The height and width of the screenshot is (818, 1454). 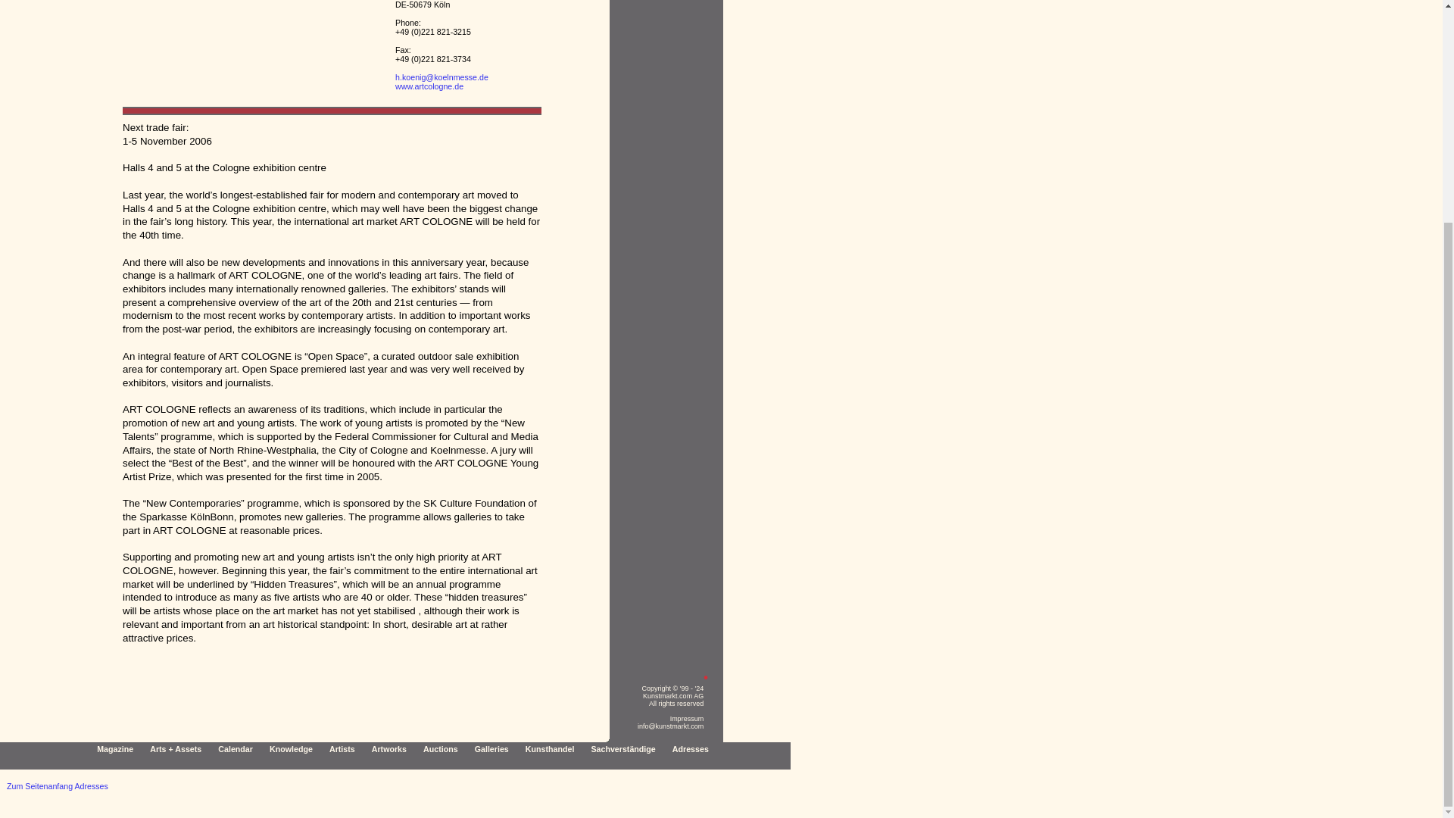 What do you see at coordinates (58, 786) in the screenshot?
I see `Zum Seitenanfang Adresses` at bounding box center [58, 786].